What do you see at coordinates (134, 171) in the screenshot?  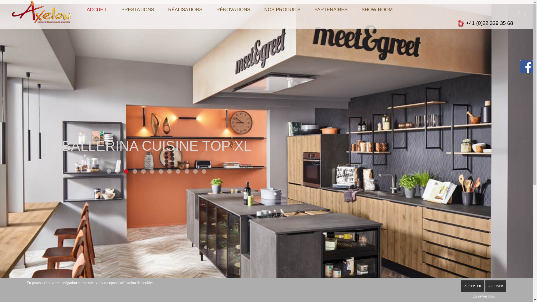 I see `DOCA DRESSING` at bounding box center [134, 171].